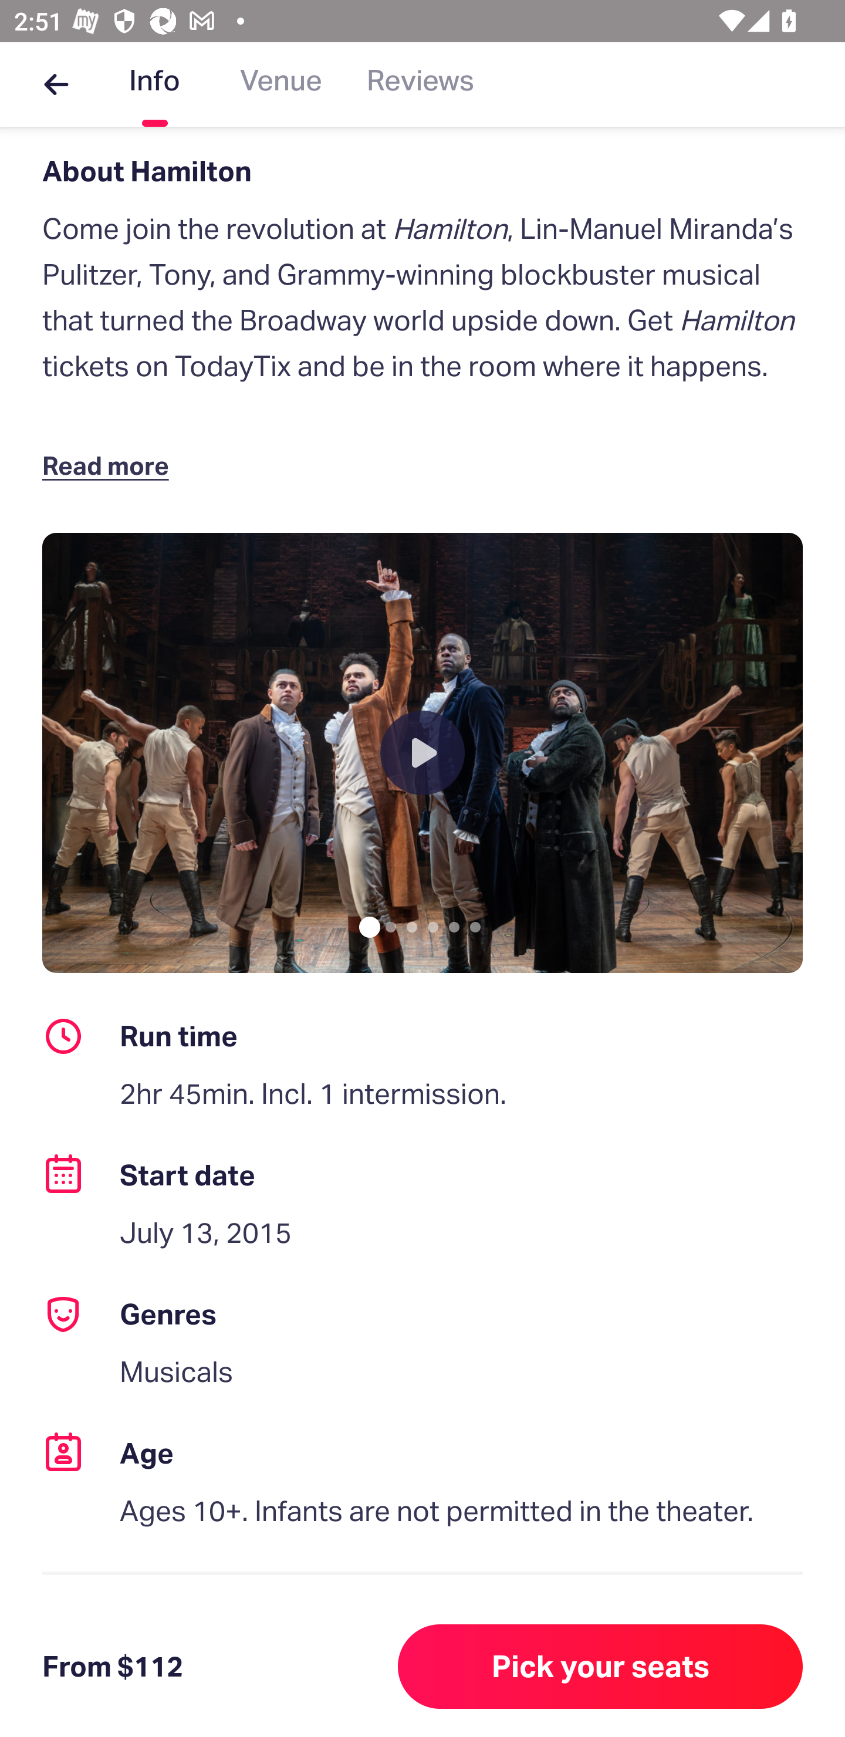 Image resolution: width=845 pixels, height=1737 pixels. Describe the element at coordinates (600, 1667) in the screenshot. I see `Pick your seats` at that location.